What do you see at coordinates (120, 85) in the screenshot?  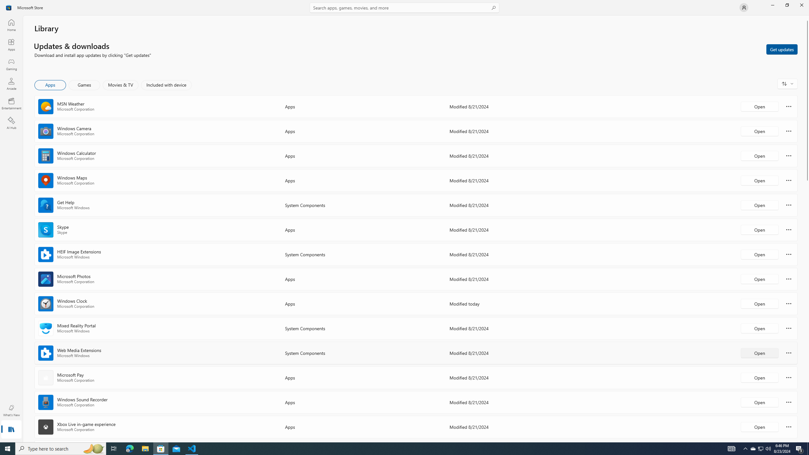 I see `Movies & TV` at bounding box center [120, 85].